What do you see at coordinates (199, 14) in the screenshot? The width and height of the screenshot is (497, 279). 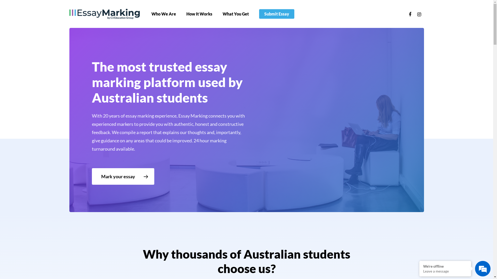 I see `How It Works` at bounding box center [199, 14].